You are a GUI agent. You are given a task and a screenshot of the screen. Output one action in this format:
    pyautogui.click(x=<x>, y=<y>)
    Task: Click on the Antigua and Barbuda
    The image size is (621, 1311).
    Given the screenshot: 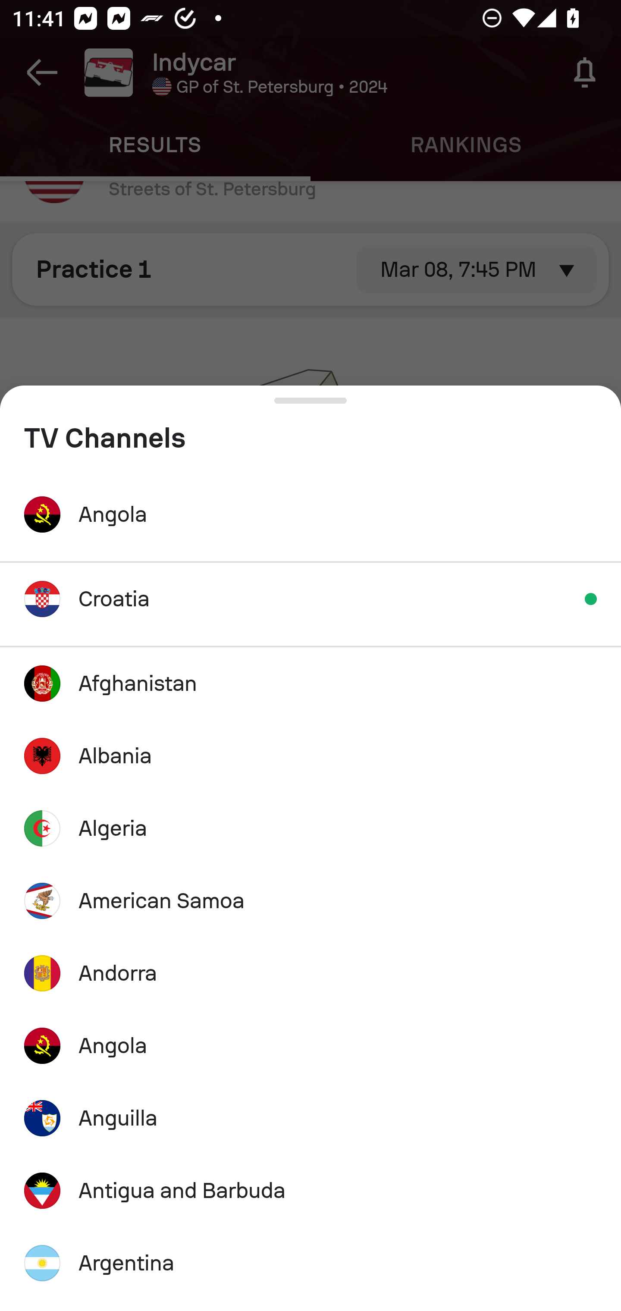 What is the action you would take?
    pyautogui.click(x=310, y=1191)
    